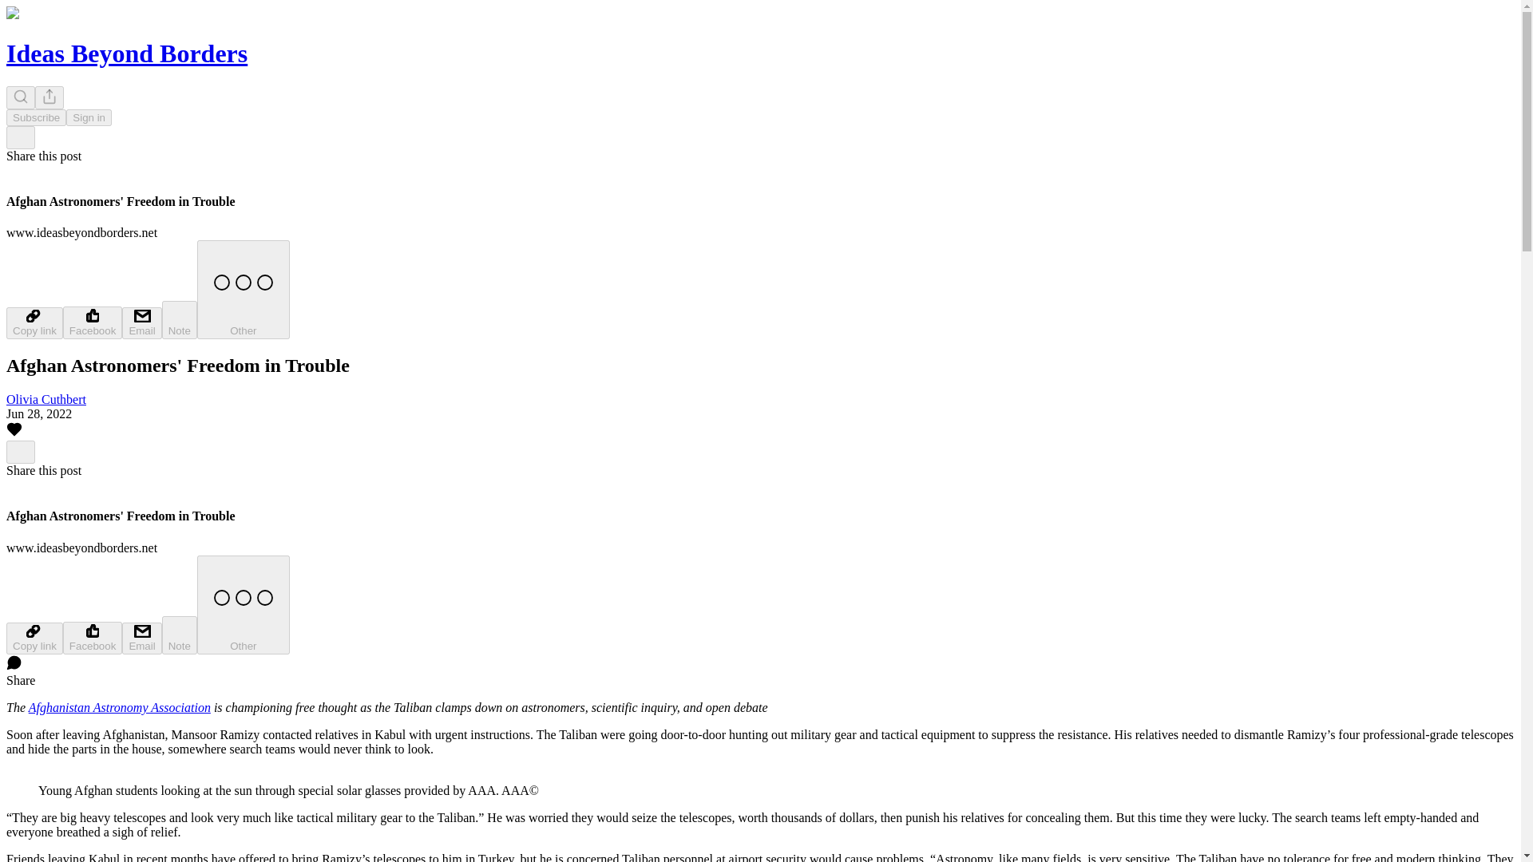 The width and height of the screenshot is (1533, 862). What do you see at coordinates (180, 319) in the screenshot?
I see `Note` at bounding box center [180, 319].